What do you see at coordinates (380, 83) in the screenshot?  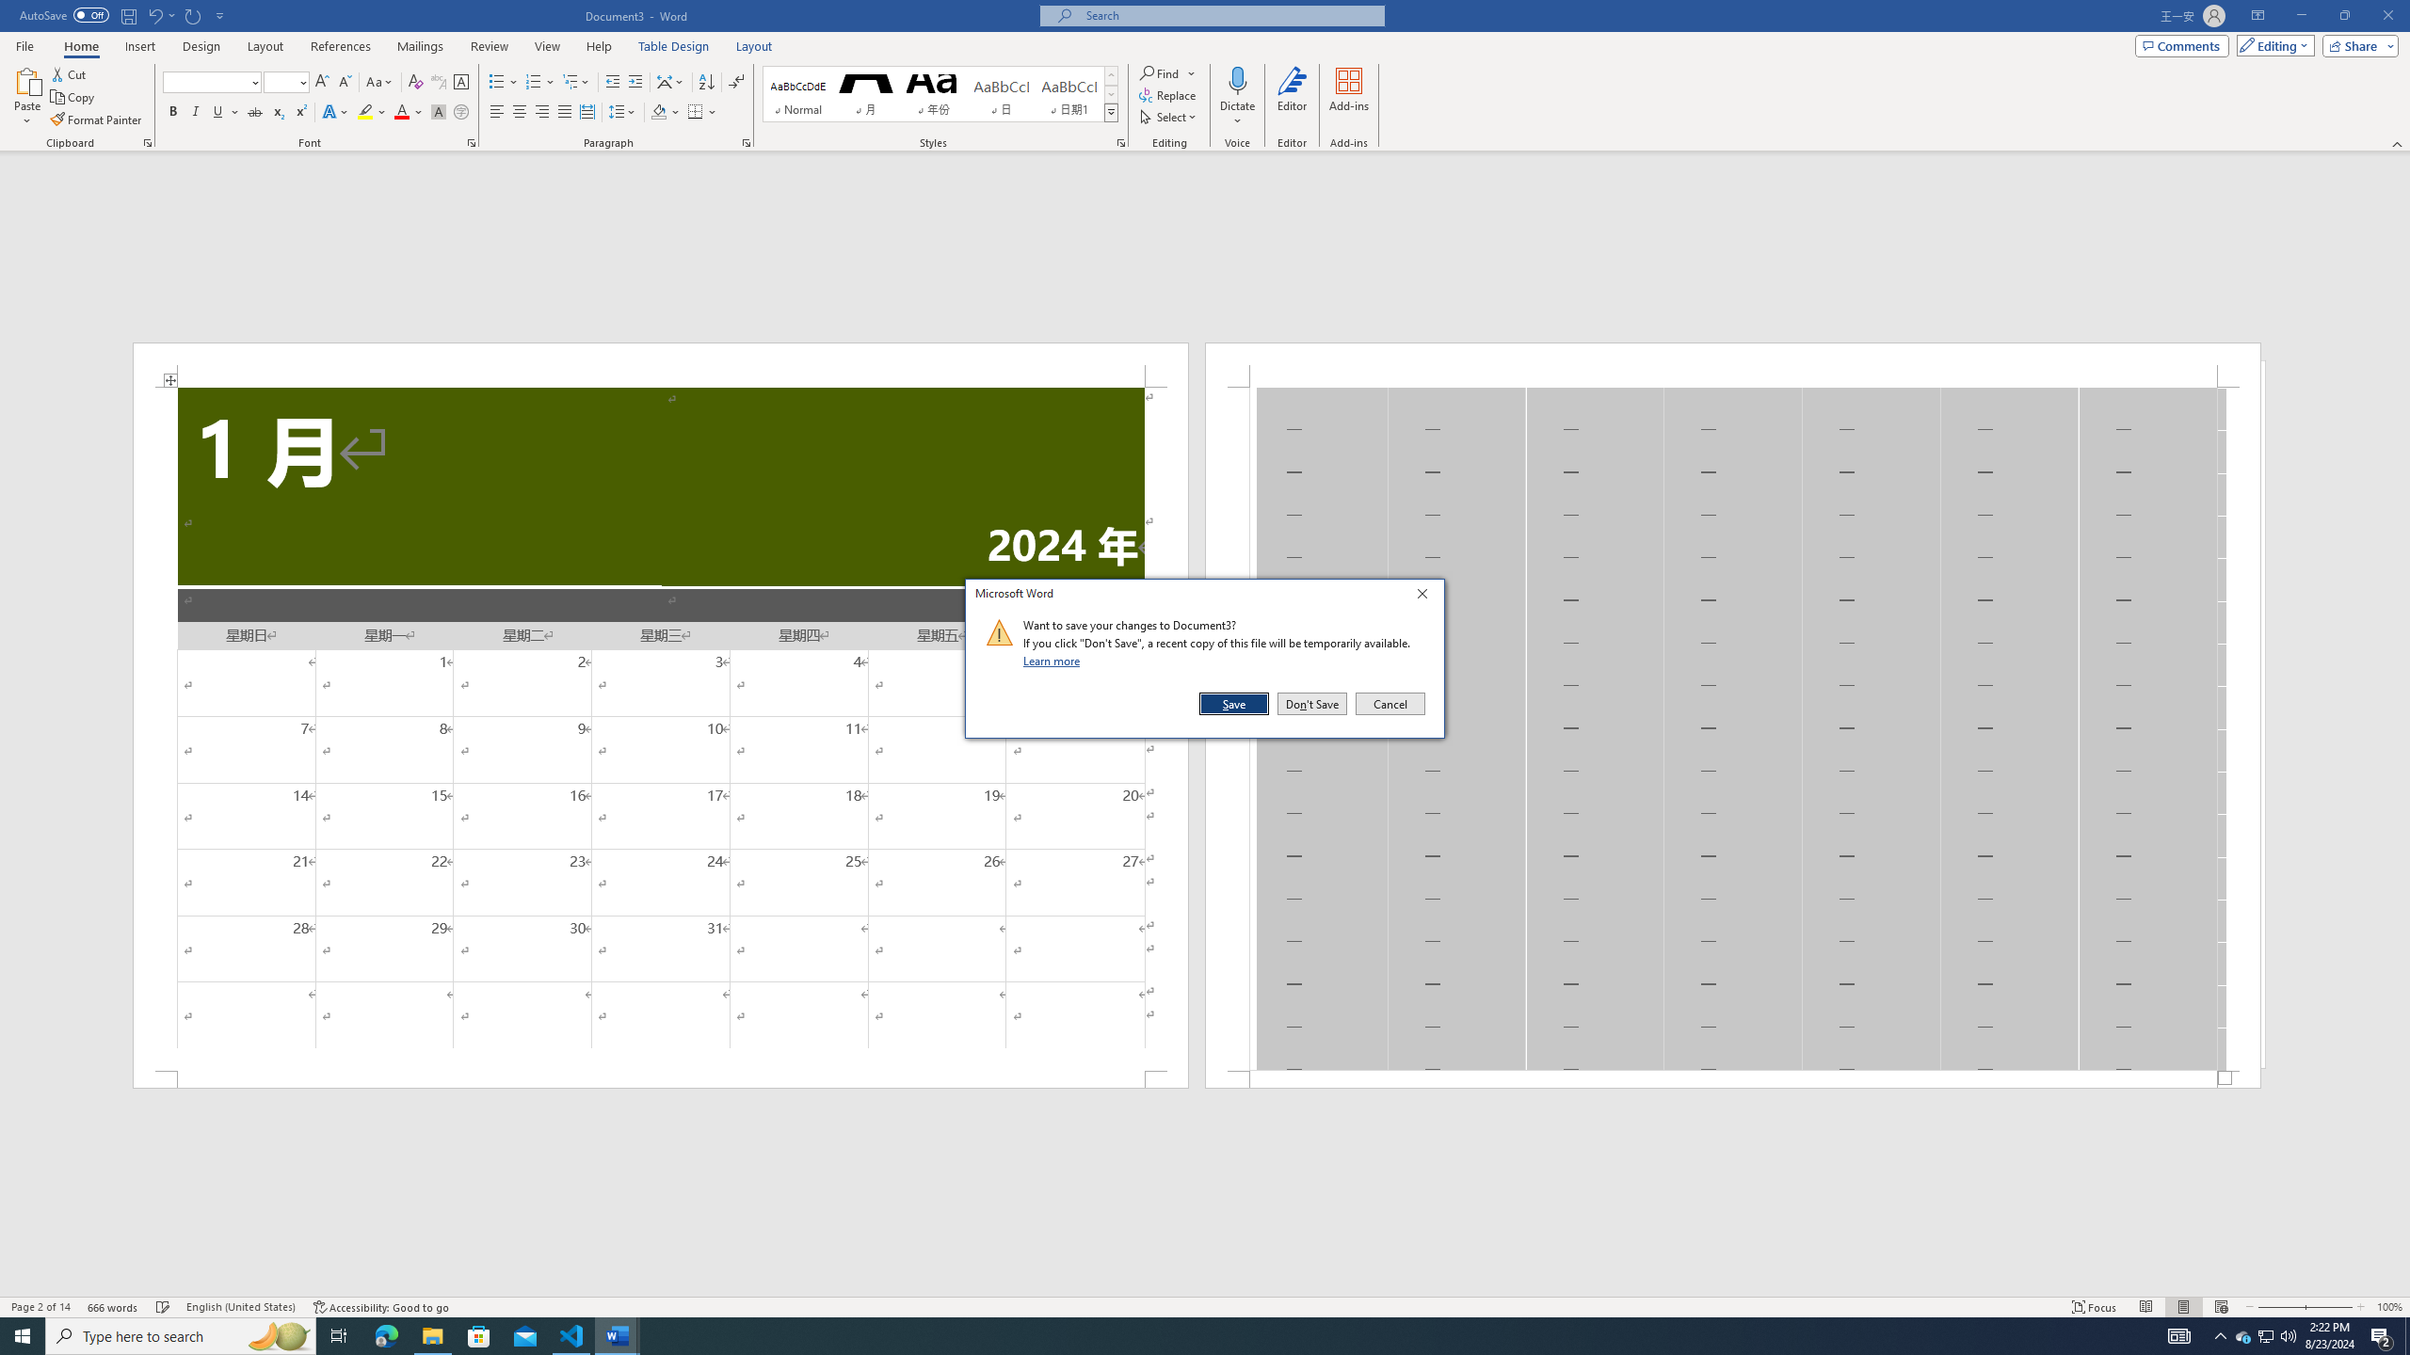 I see `Change Case` at bounding box center [380, 83].